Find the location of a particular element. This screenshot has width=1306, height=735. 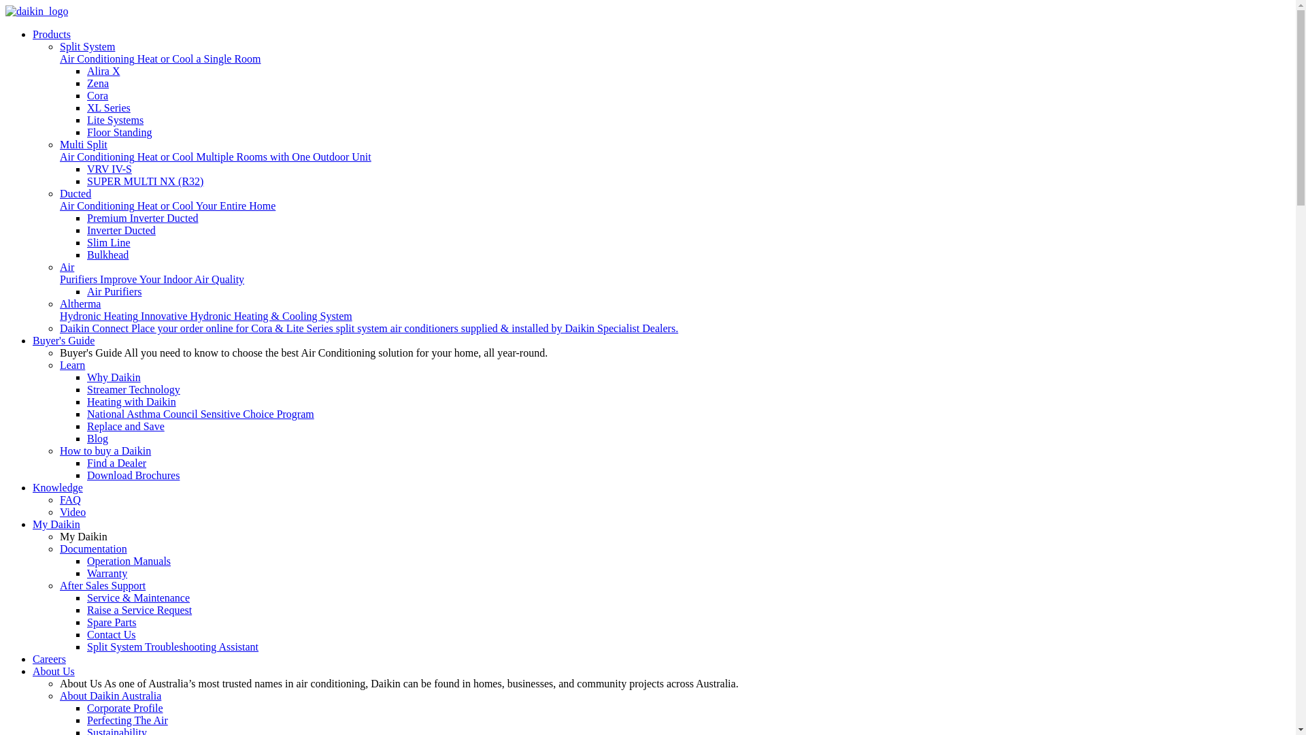

Products is located at coordinates (52, 34).